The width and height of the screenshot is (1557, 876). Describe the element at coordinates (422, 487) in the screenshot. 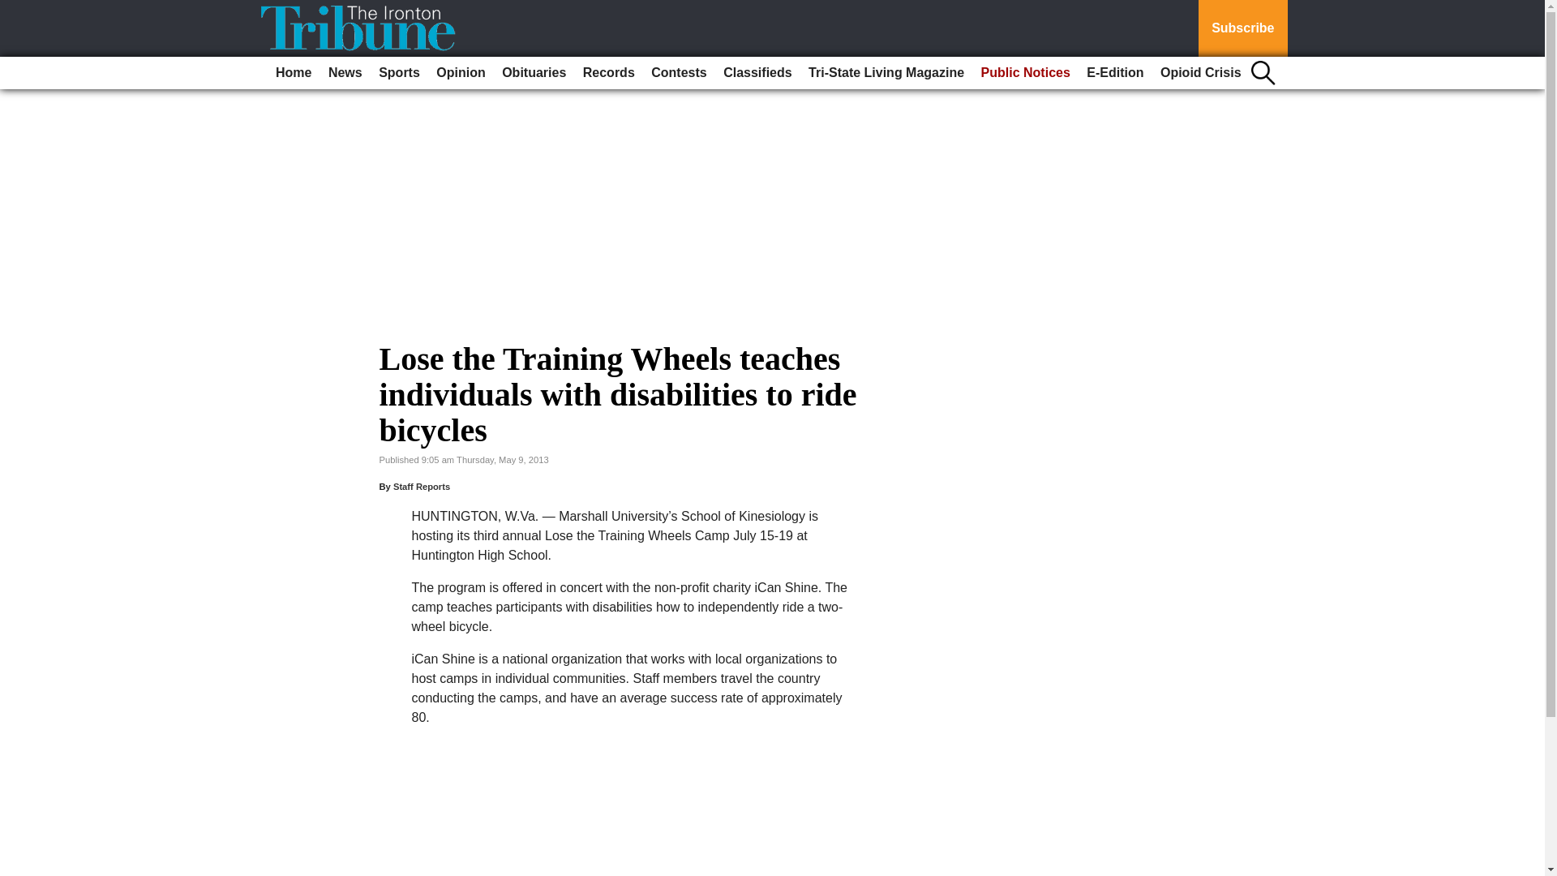

I see `Staff Reports` at that location.